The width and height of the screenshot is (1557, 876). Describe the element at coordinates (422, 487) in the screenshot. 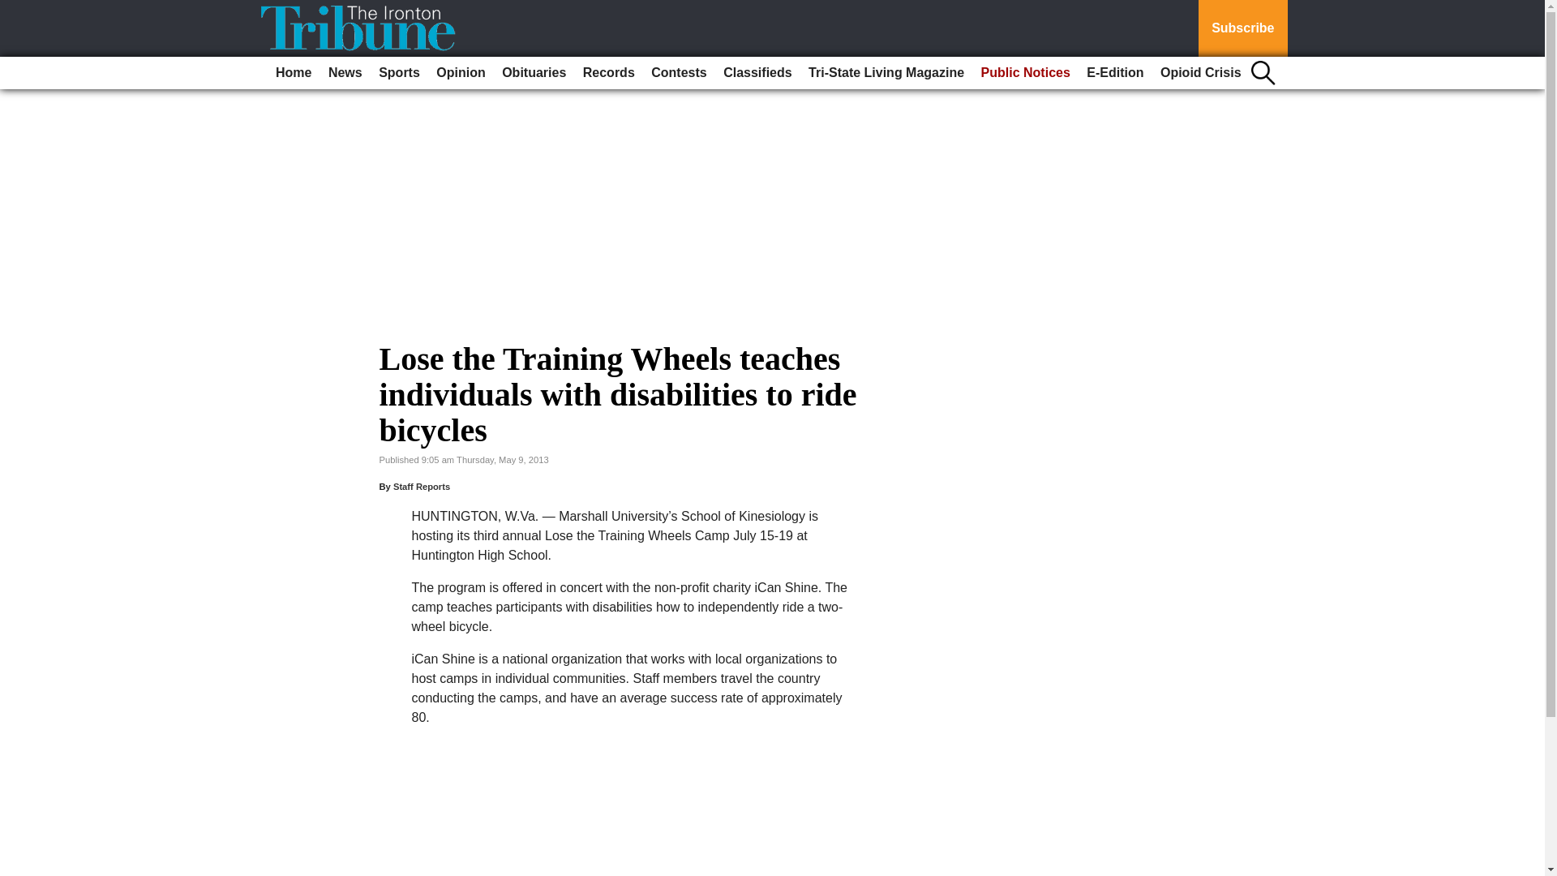

I see `Staff Reports` at that location.